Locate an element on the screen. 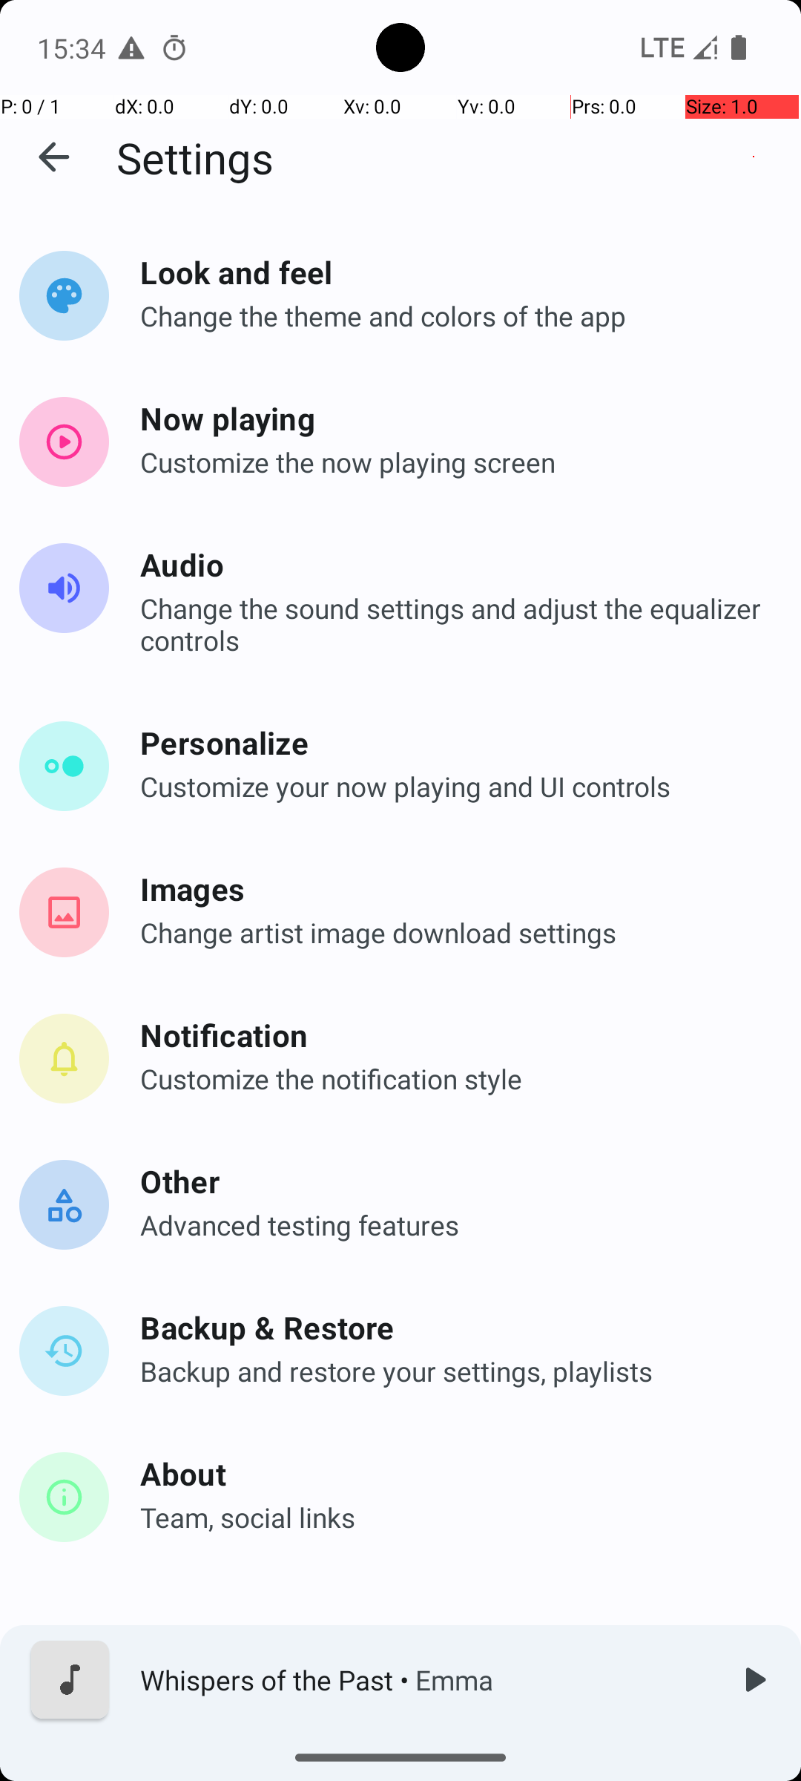 The image size is (801, 1781). Now playing is located at coordinates (453, 419).